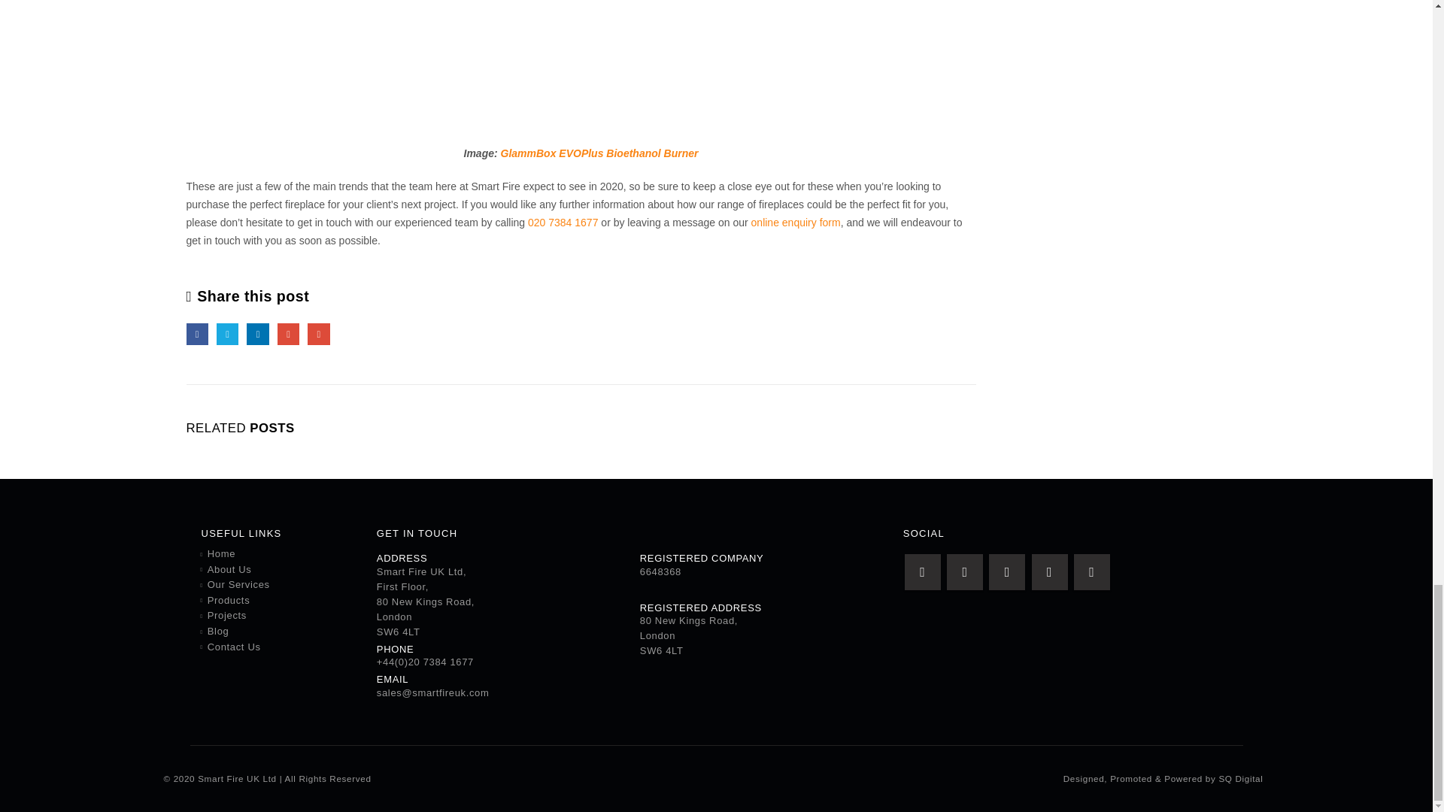  I want to click on Pinterest, so click(1050, 571).